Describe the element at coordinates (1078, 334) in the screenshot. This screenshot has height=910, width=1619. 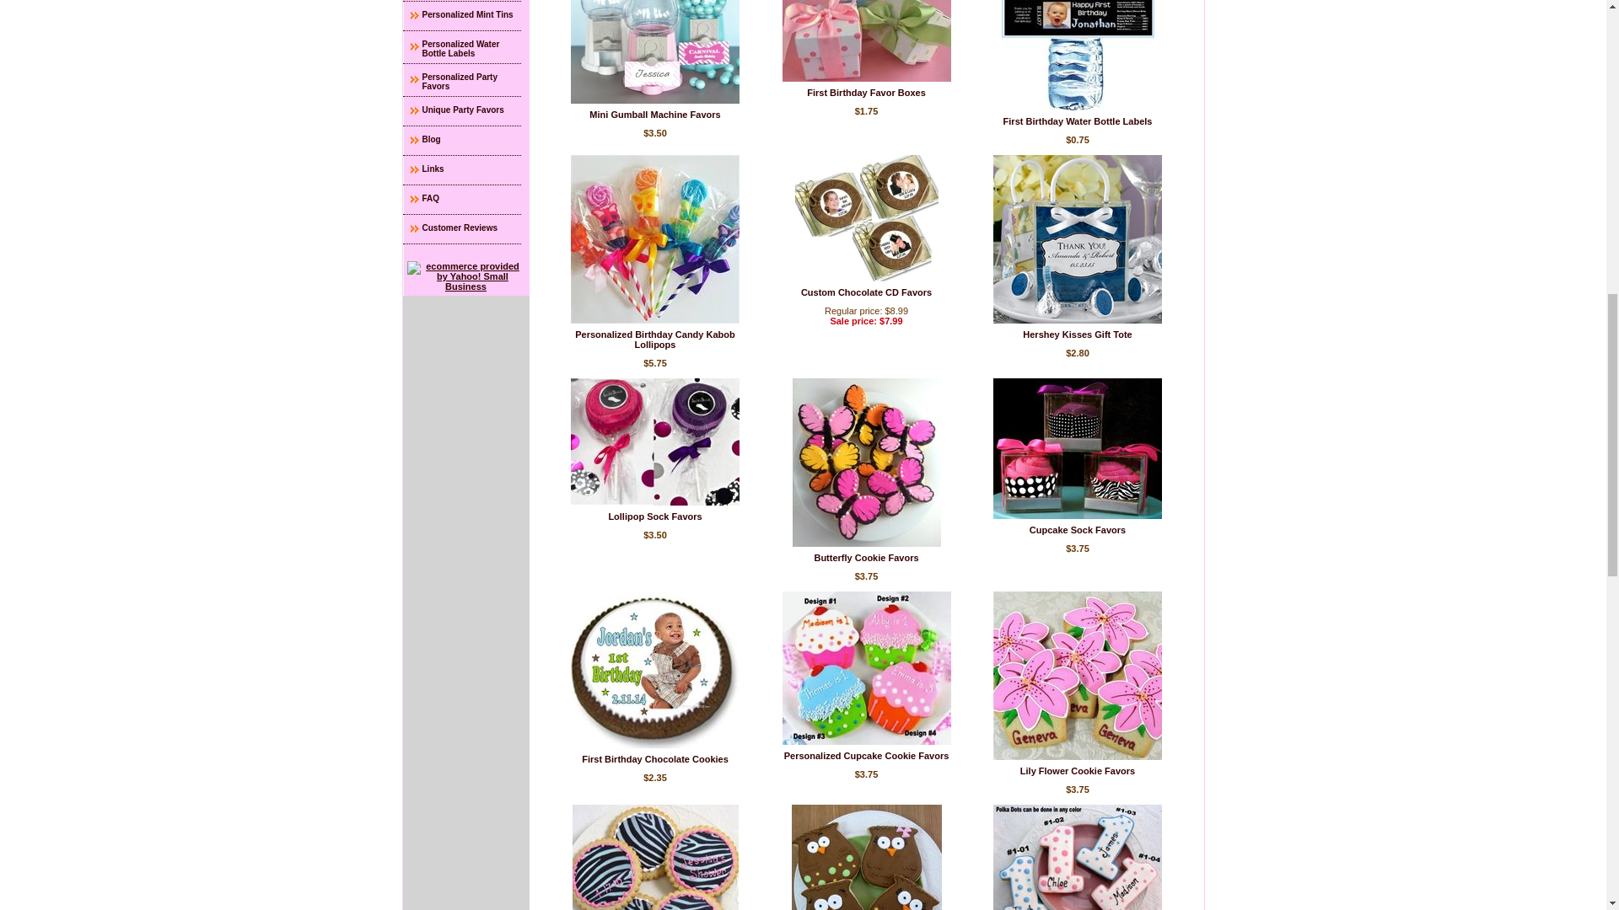
I see `Hershey Kisses Gift Tote` at that location.